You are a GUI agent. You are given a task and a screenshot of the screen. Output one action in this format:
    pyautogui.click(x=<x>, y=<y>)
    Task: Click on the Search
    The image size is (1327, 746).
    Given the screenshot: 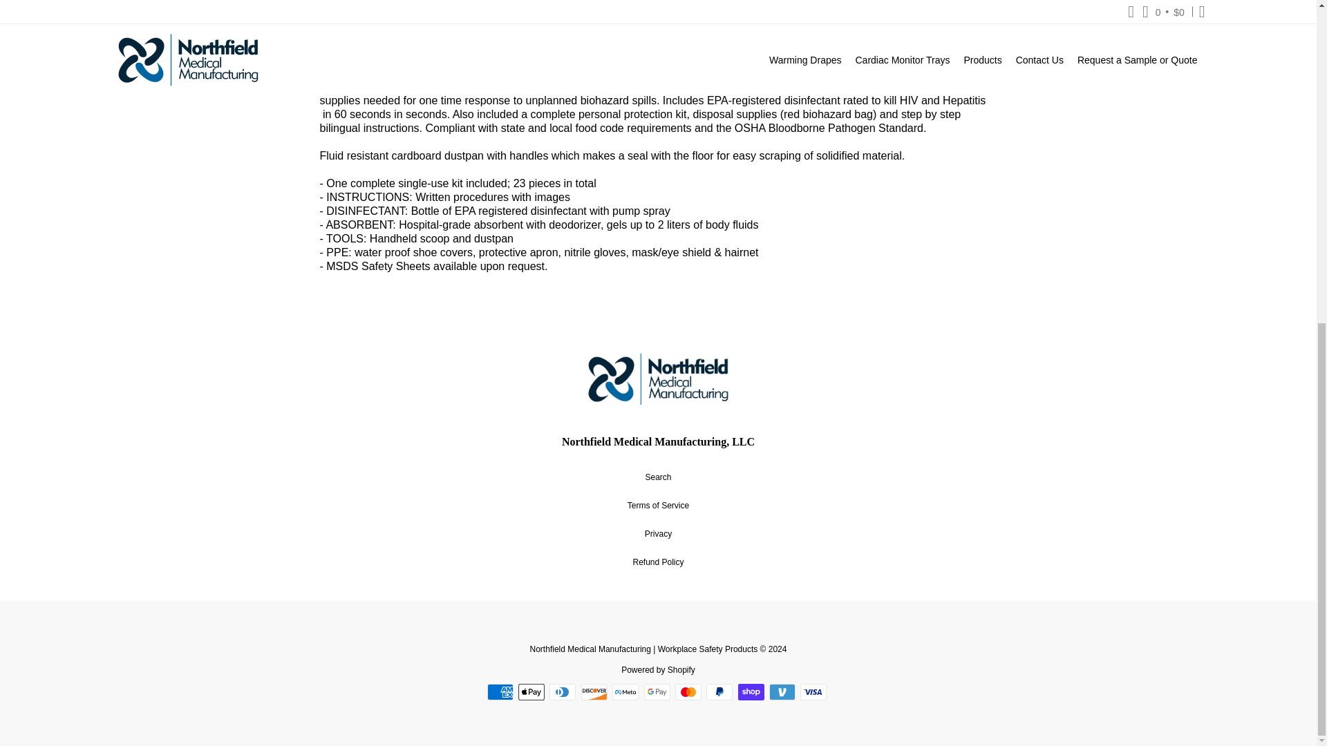 What is the action you would take?
    pyautogui.click(x=658, y=477)
    